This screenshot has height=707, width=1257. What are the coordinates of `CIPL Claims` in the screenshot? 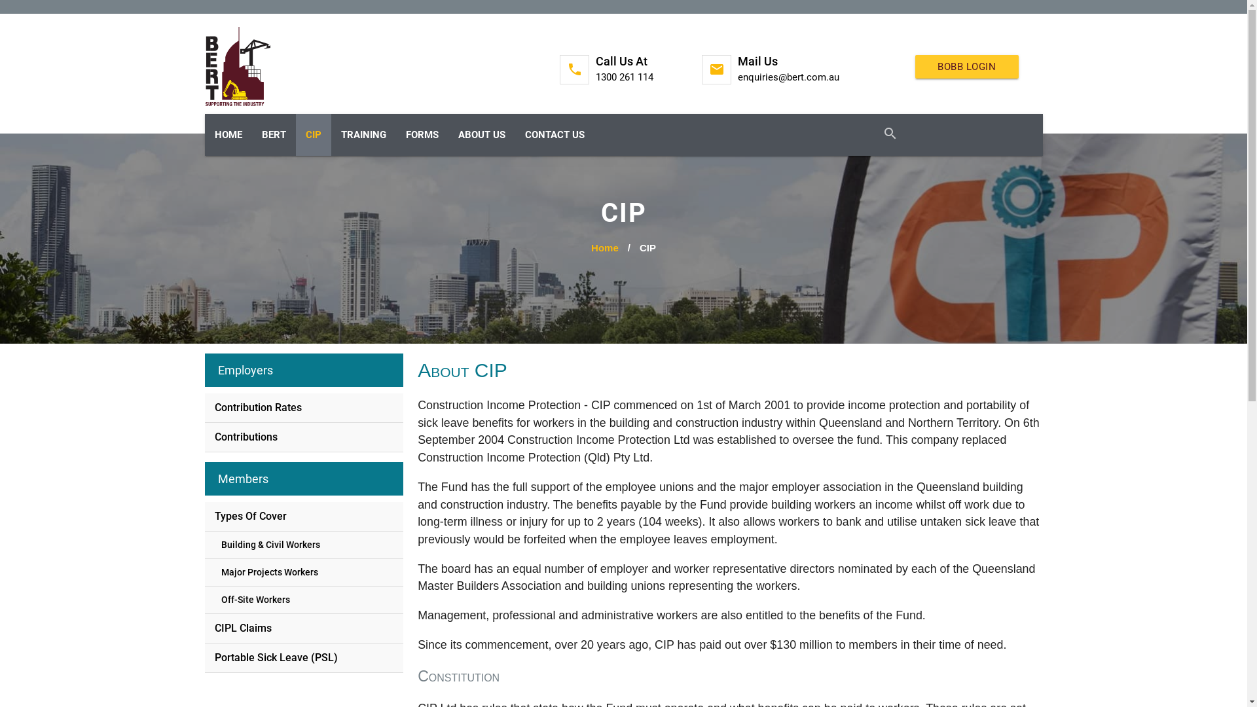 It's located at (304, 628).